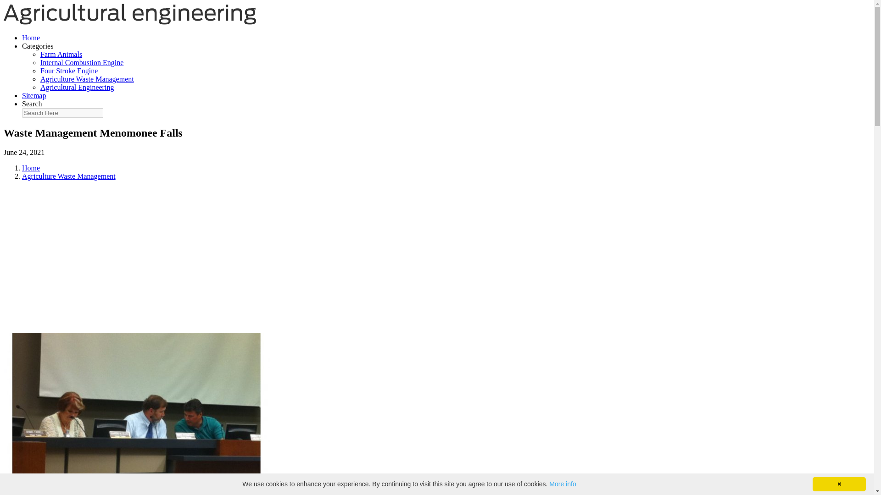 The height and width of the screenshot is (495, 881). Describe the element at coordinates (38, 46) in the screenshot. I see `Categories` at that location.